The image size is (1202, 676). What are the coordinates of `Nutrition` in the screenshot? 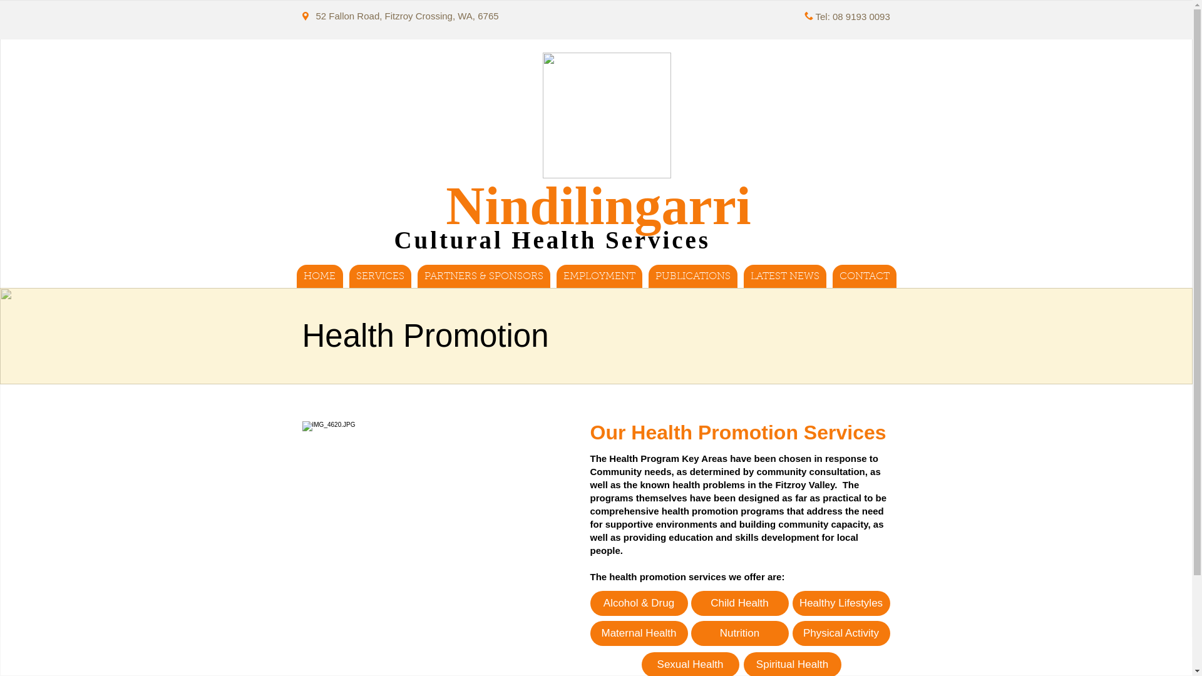 It's located at (740, 633).